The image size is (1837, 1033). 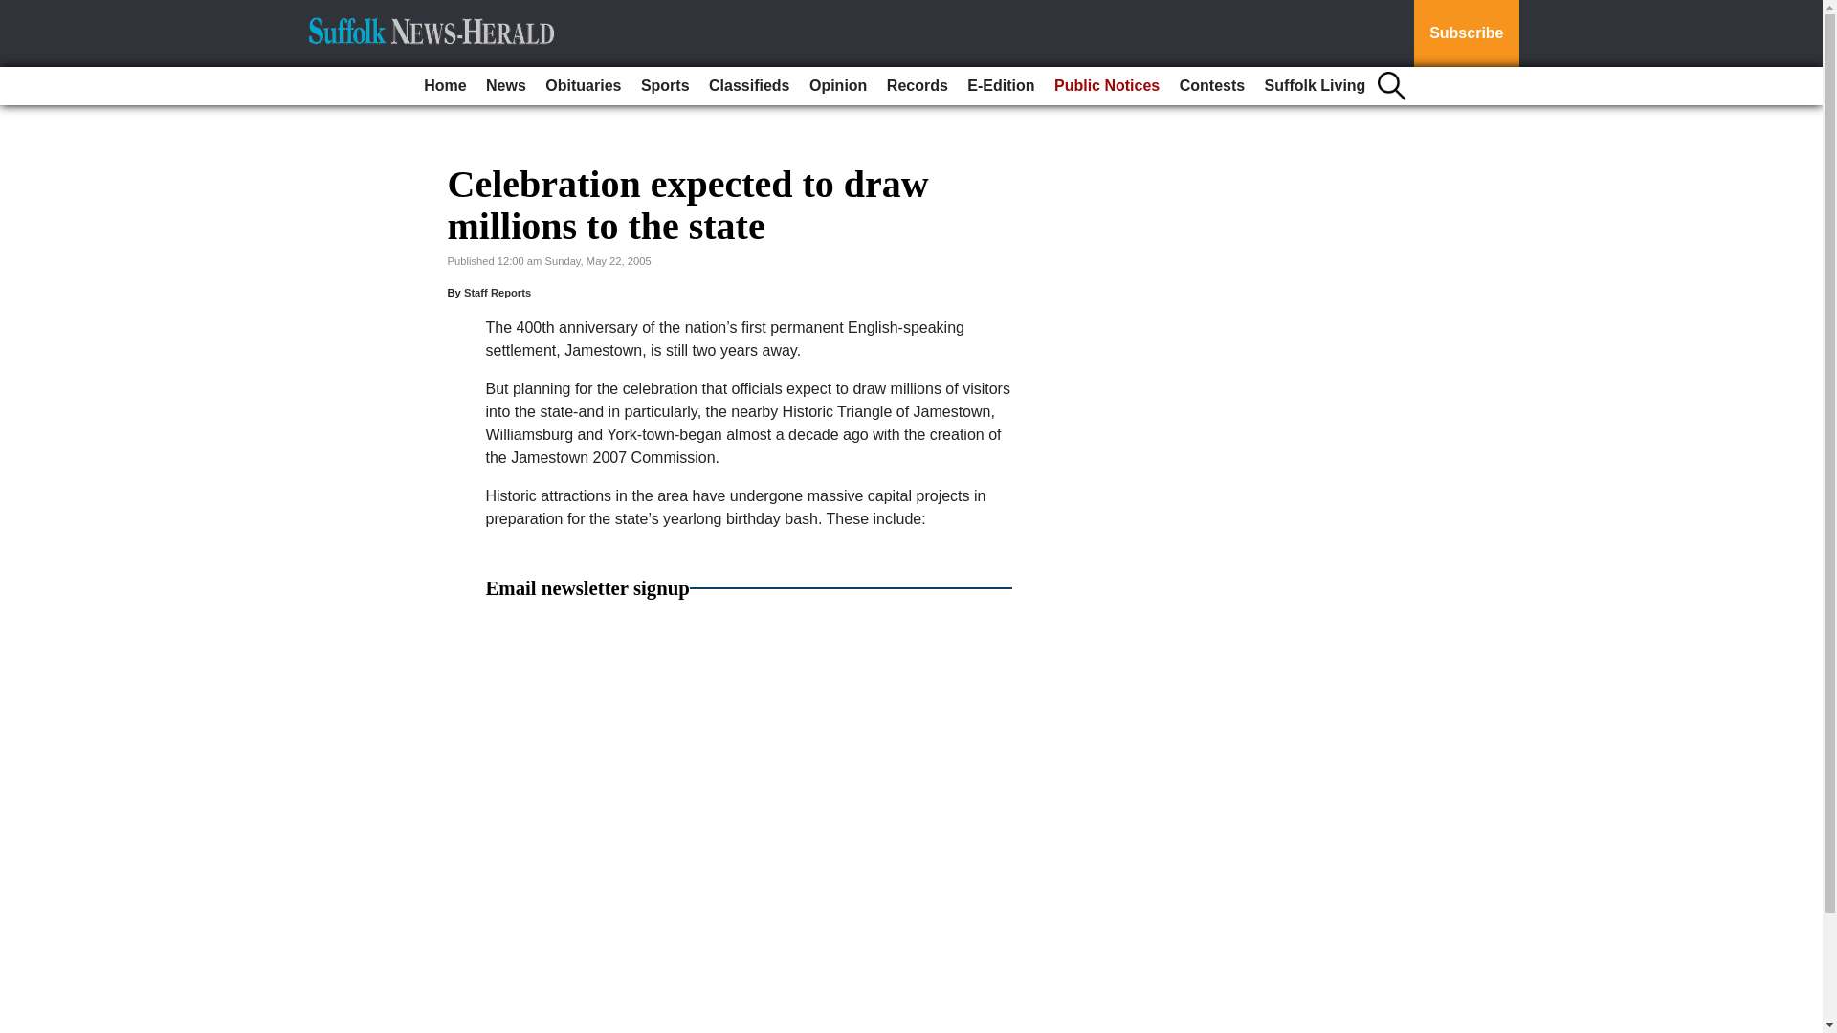 What do you see at coordinates (666, 86) in the screenshot?
I see `Sports` at bounding box center [666, 86].